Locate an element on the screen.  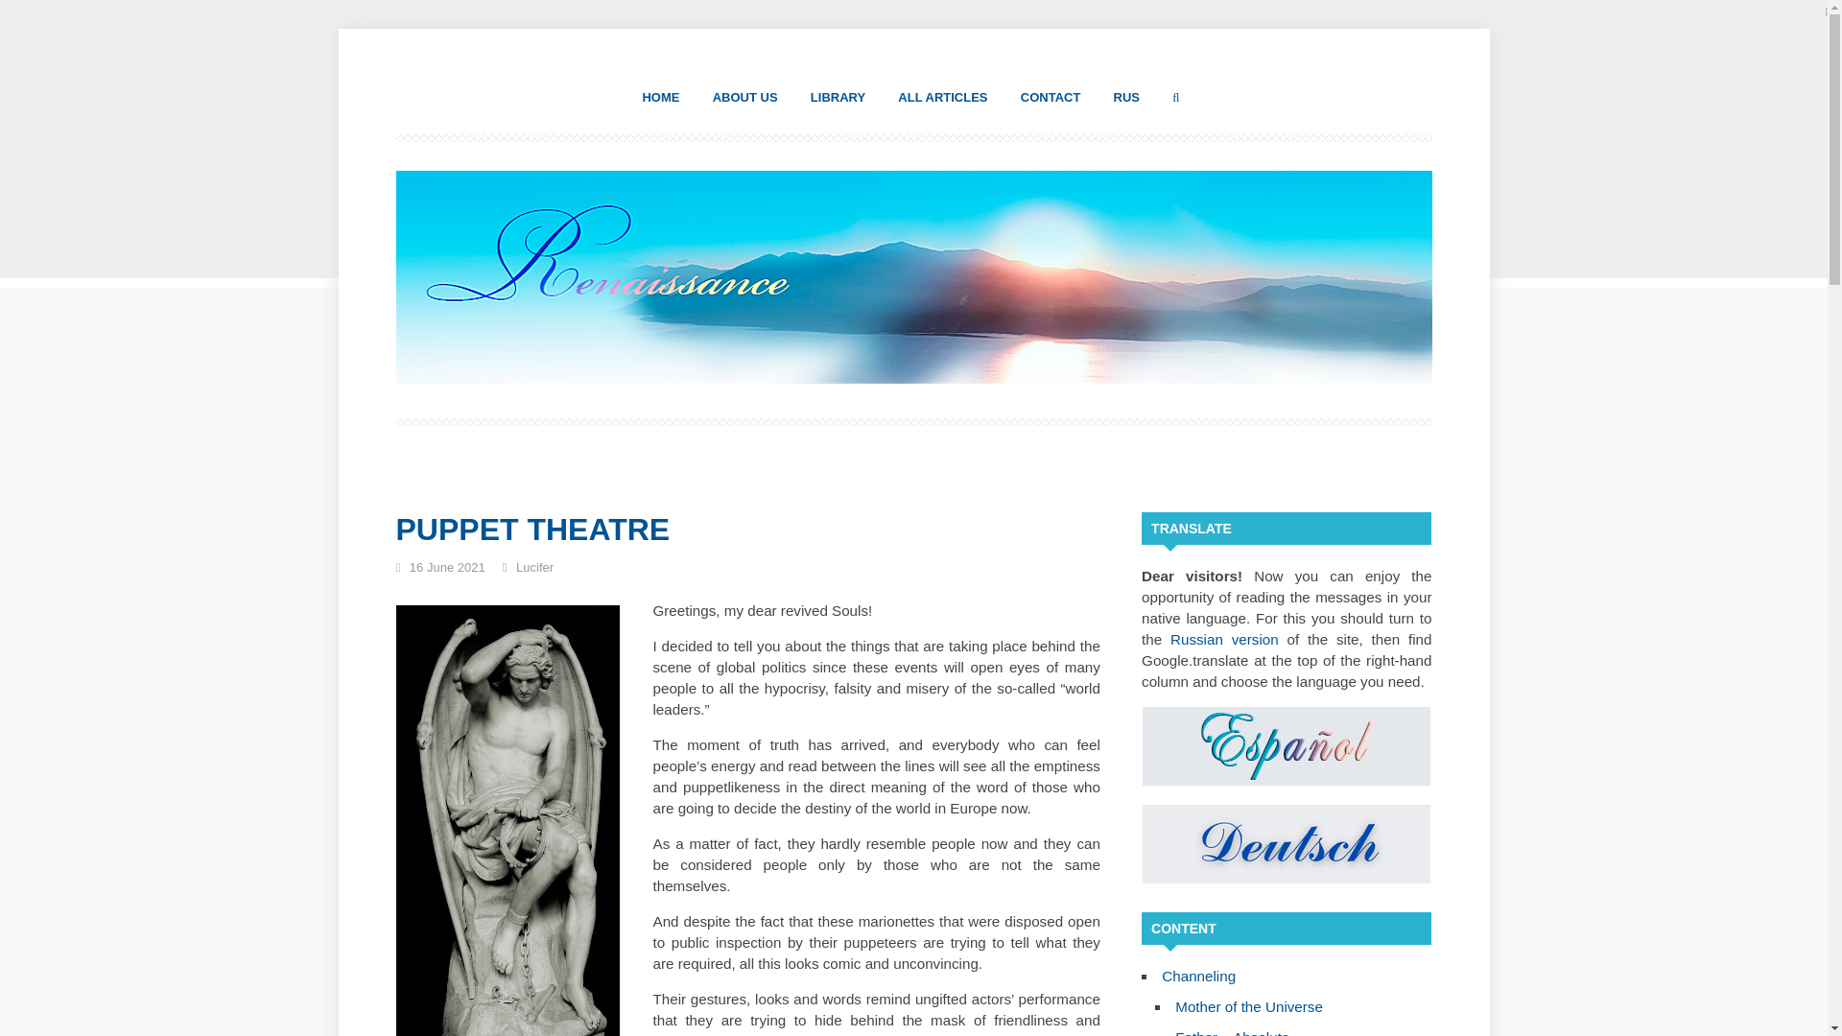
LIBRARY is located at coordinates (838, 98).